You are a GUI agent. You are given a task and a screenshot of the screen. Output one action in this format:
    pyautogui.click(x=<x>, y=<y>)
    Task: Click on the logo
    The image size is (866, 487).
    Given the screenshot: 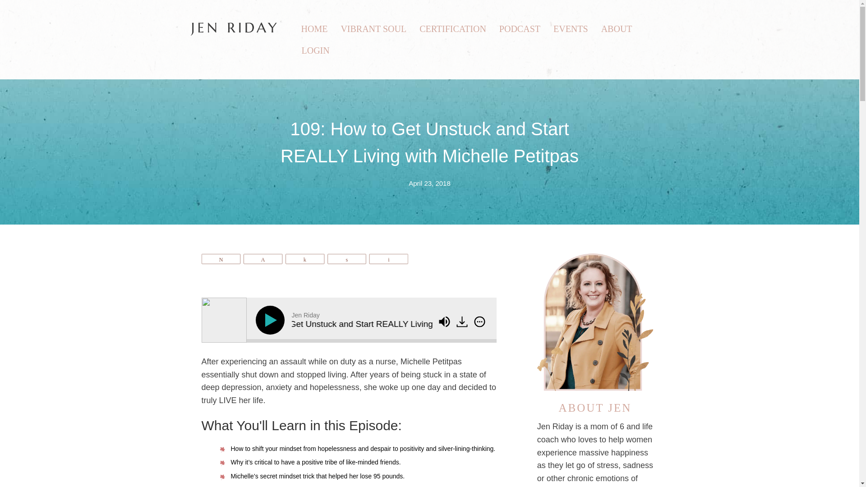 What is the action you would take?
    pyautogui.click(x=233, y=28)
    